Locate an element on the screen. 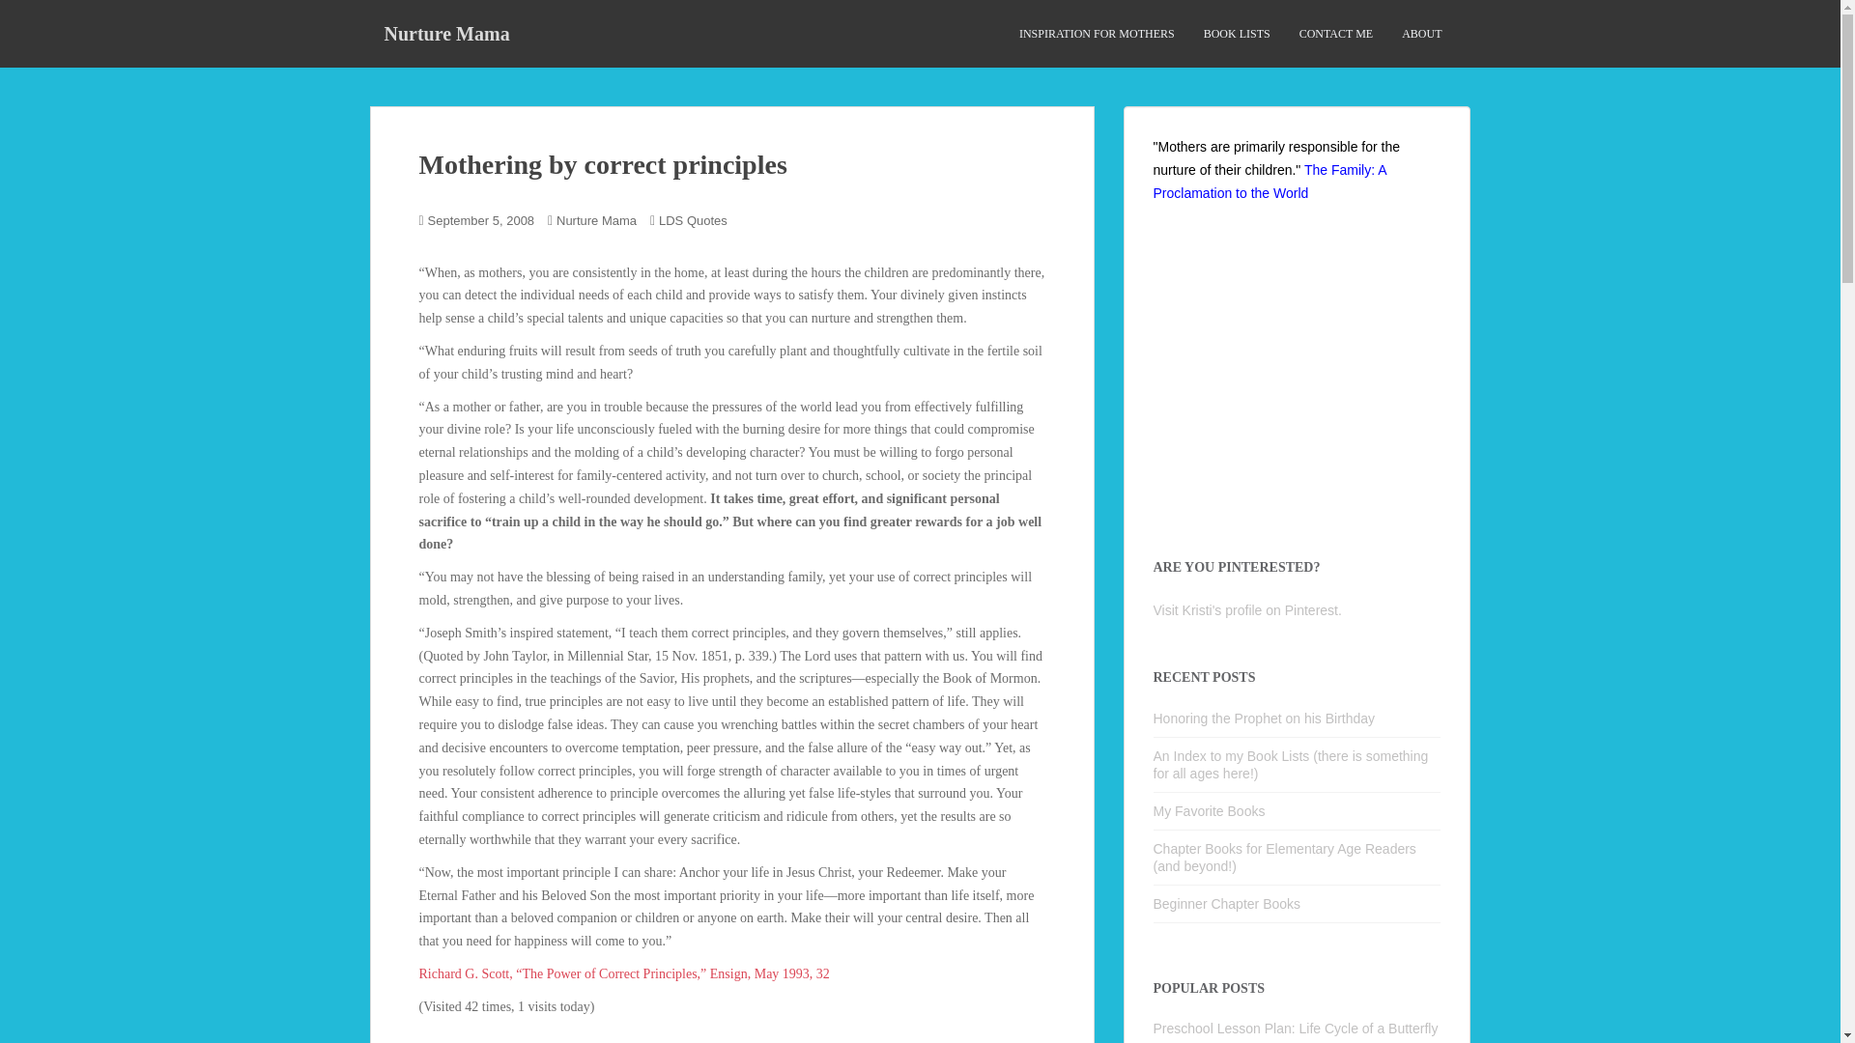 This screenshot has height=1043, width=1855. ABOUT is located at coordinates (1421, 34).